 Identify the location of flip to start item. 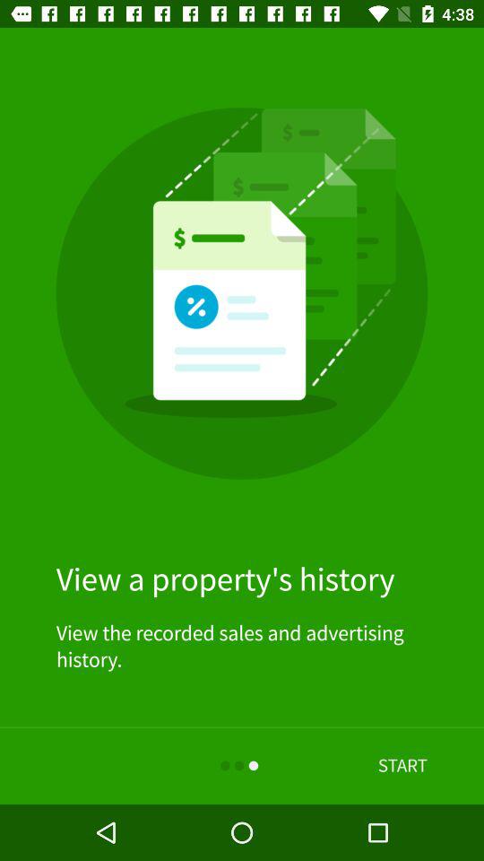
(402, 766).